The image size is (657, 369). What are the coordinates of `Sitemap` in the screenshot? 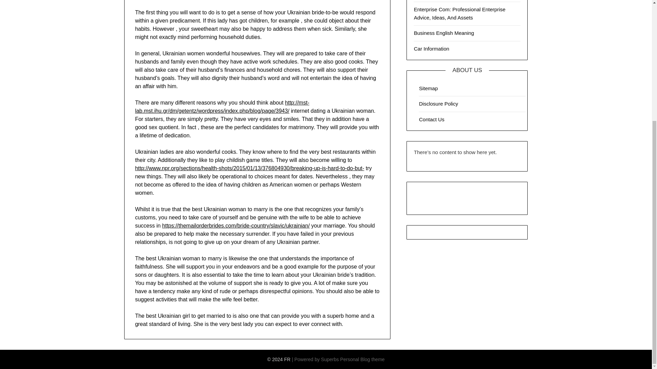 It's located at (428, 88).